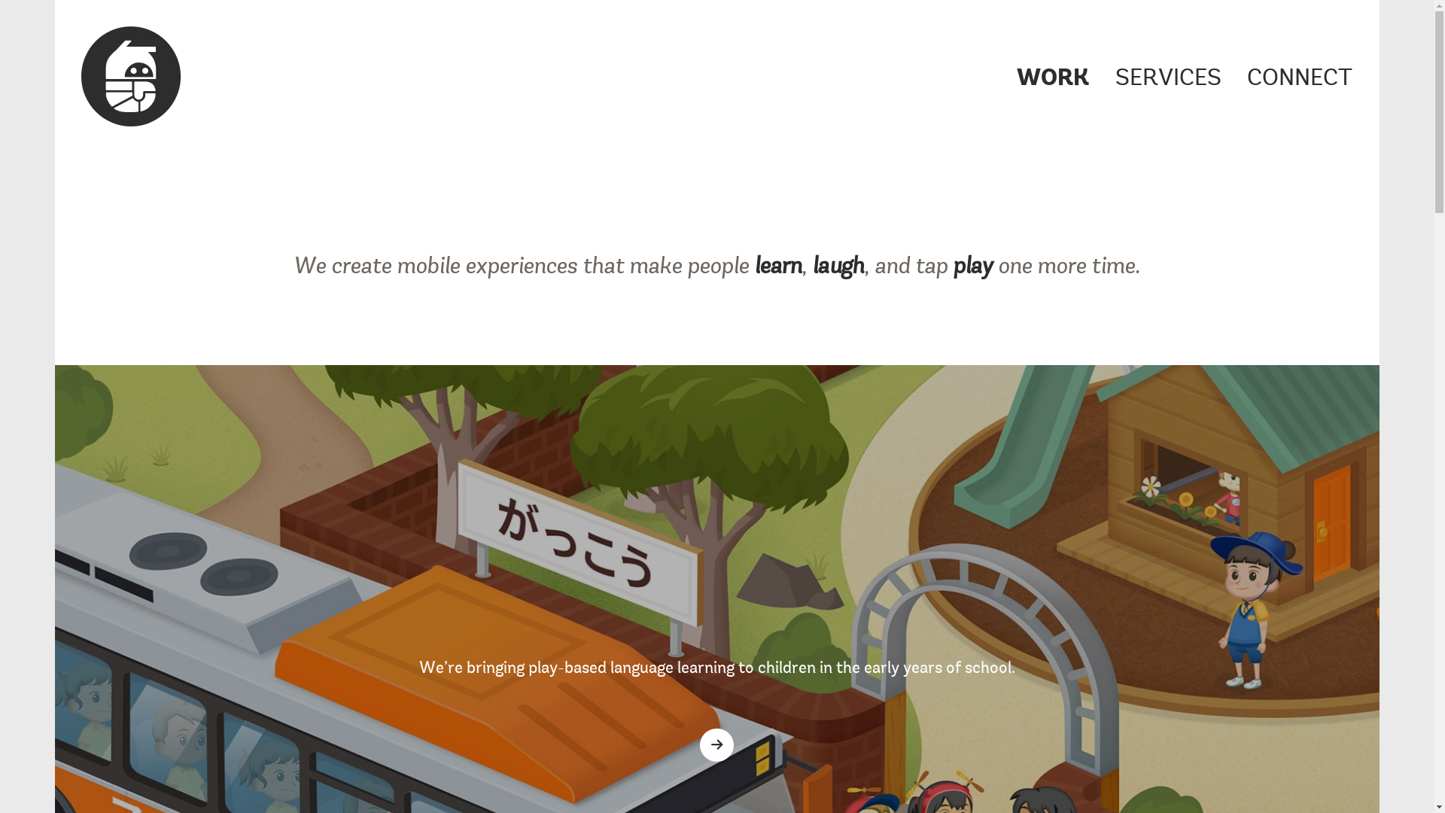 Image resolution: width=1445 pixels, height=813 pixels. What do you see at coordinates (1168, 80) in the screenshot?
I see `SERVICES` at bounding box center [1168, 80].